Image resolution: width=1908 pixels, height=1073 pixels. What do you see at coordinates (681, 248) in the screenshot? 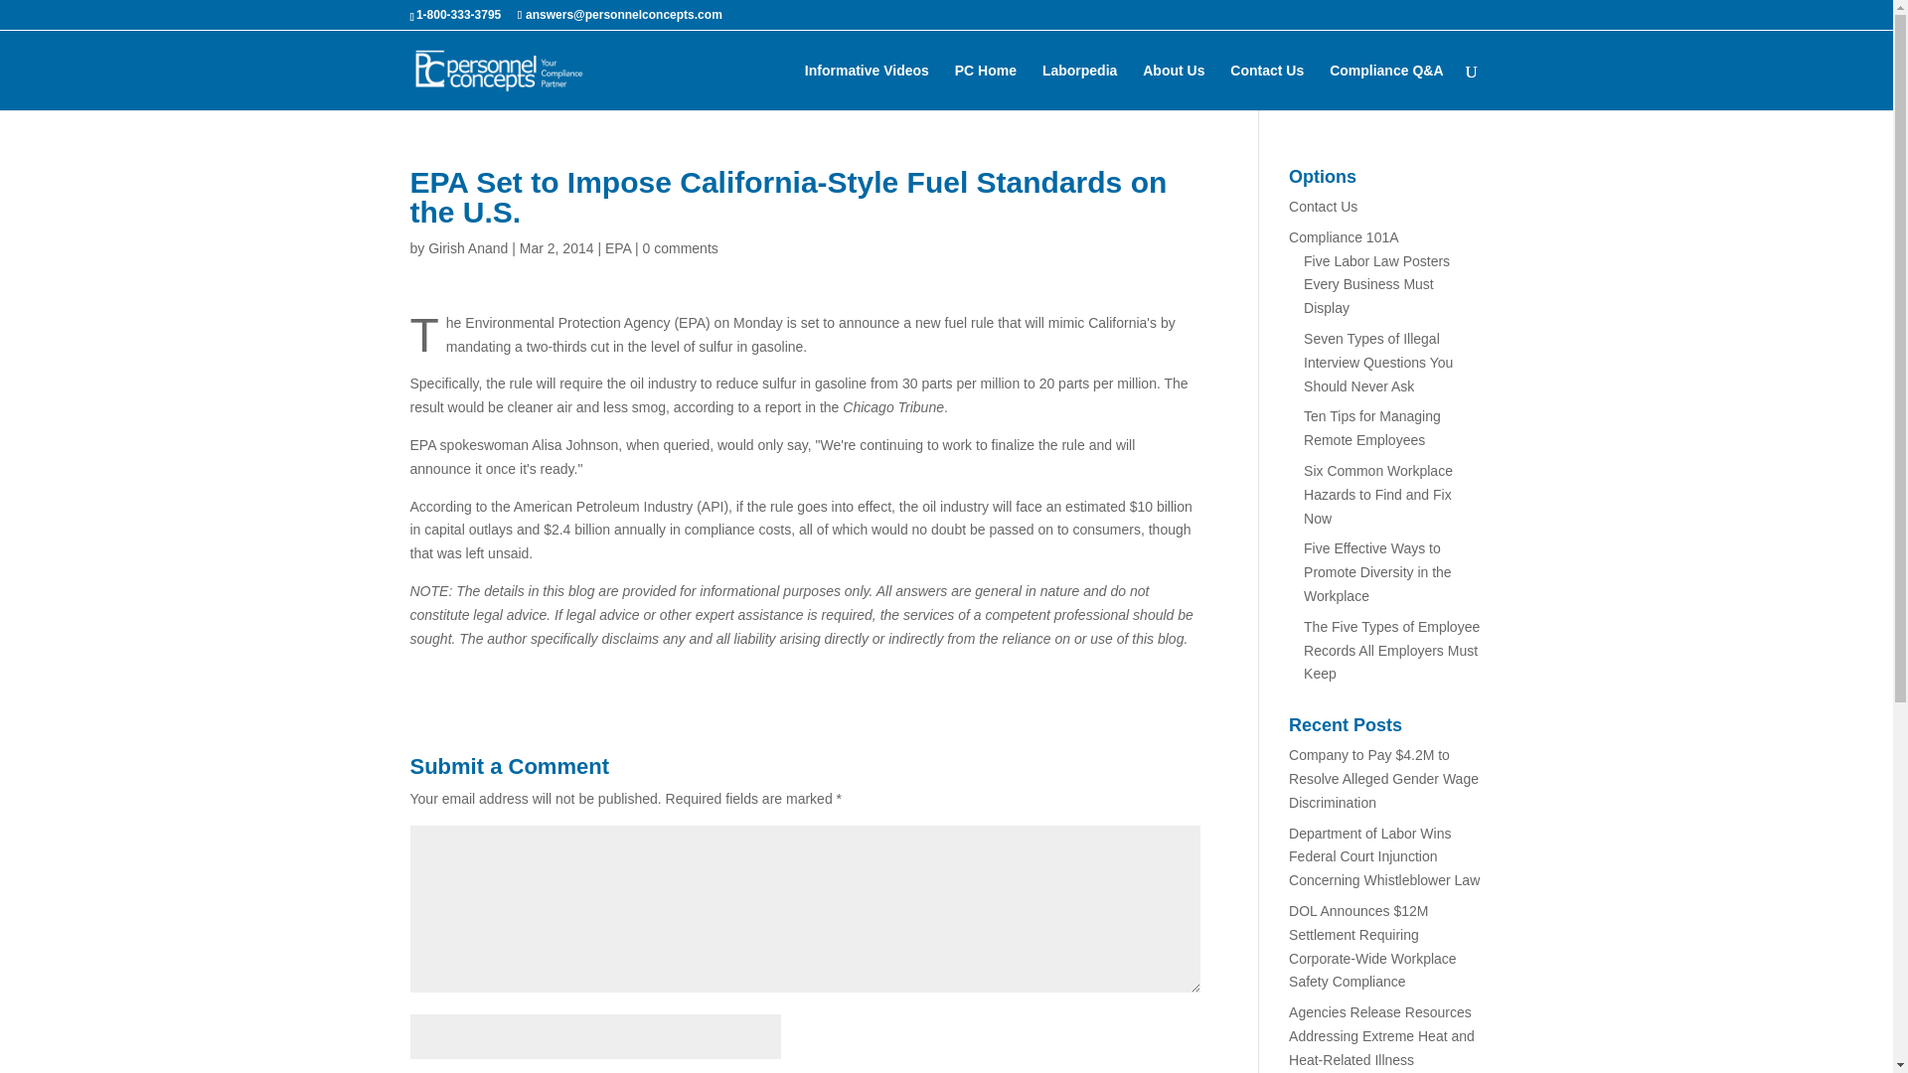
I see `0 comments` at bounding box center [681, 248].